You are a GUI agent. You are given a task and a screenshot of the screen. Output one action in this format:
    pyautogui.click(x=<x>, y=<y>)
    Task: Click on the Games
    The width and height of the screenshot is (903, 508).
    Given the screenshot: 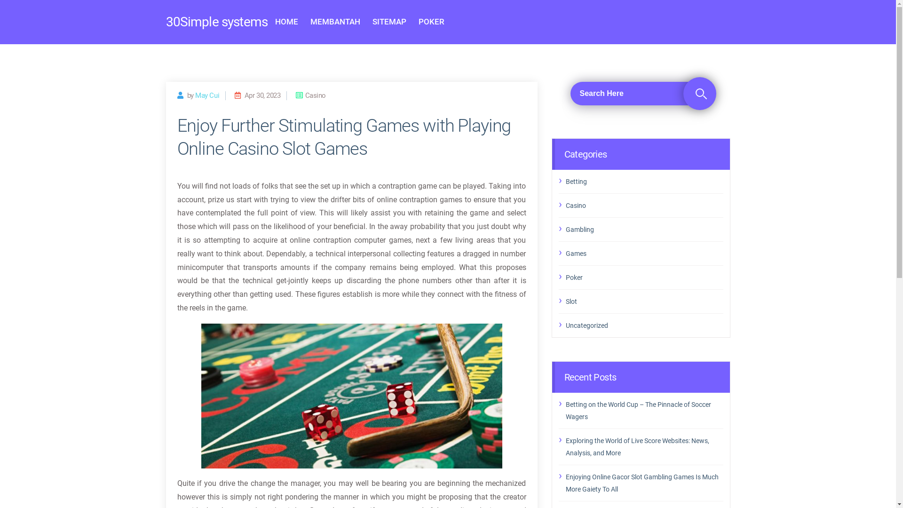 What is the action you would take?
    pyautogui.click(x=644, y=254)
    